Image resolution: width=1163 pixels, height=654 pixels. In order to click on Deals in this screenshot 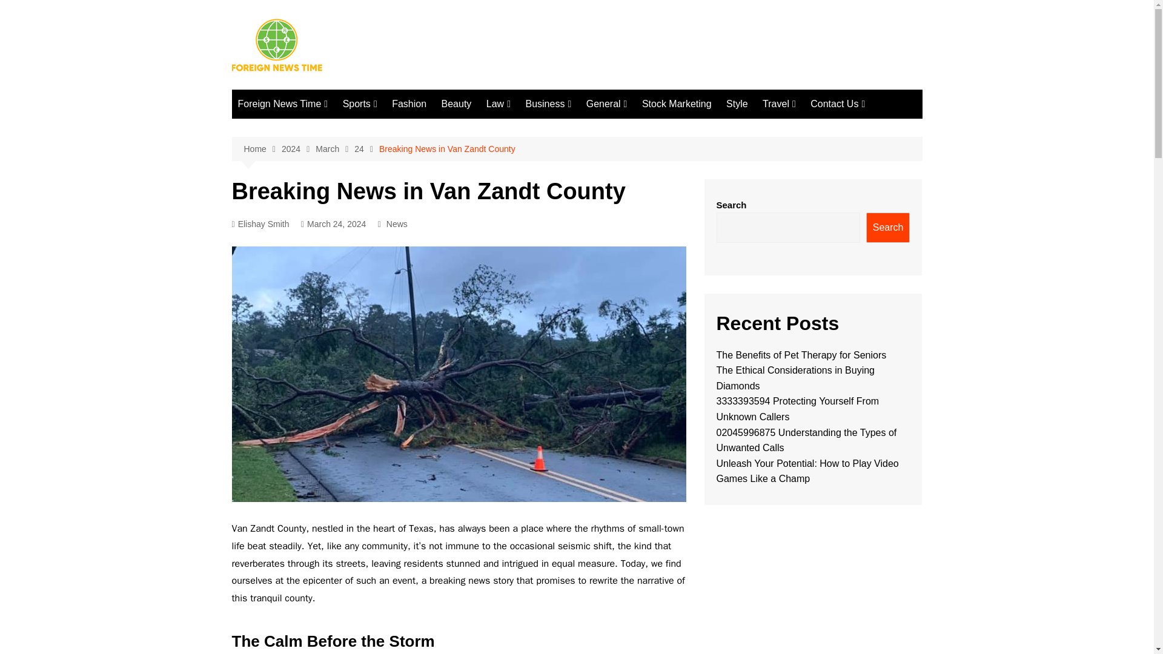, I will do `click(585, 128)`.